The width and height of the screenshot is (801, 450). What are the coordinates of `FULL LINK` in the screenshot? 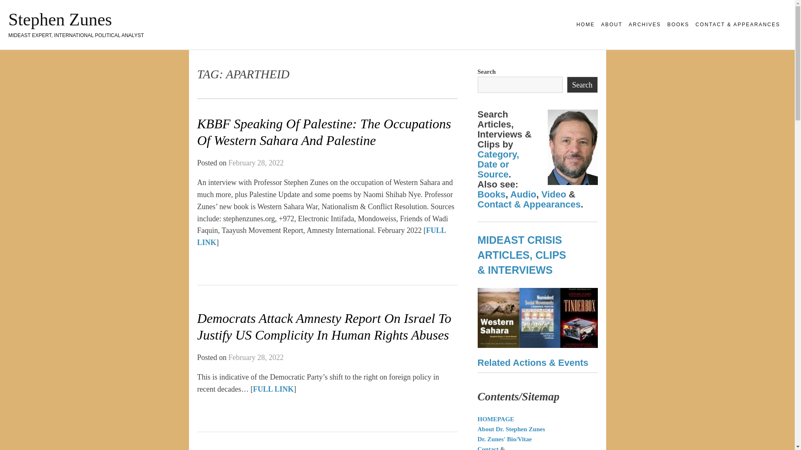 It's located at (321, 236).